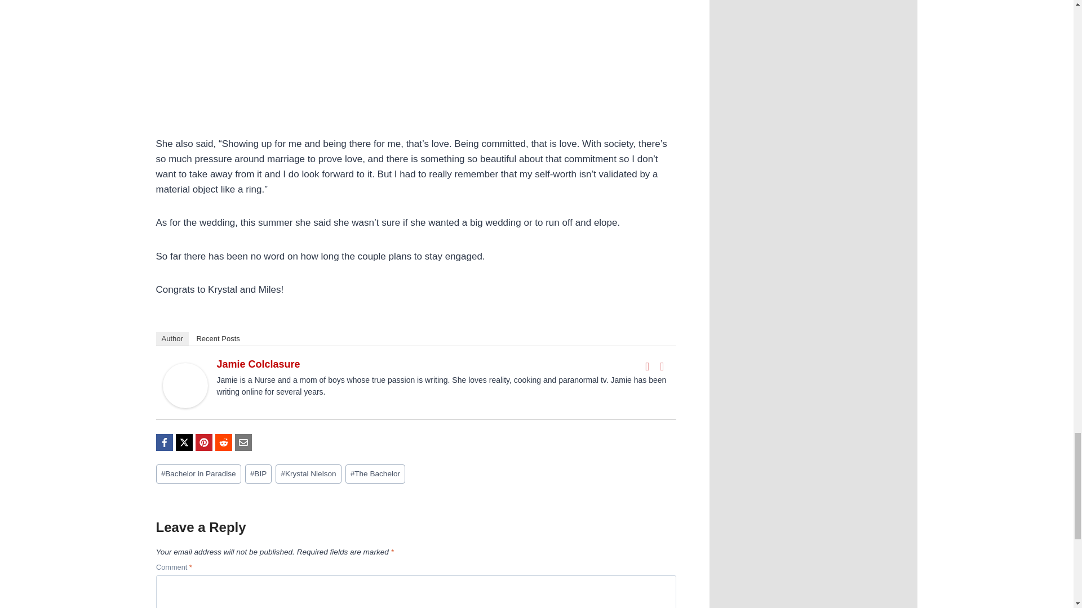 Image resolution: width=1082 pixels, height=608 pixels. What do you see at coordinates (662, 366) in the screenshot?
I see `Twitter` at bounding box center [662, 366].